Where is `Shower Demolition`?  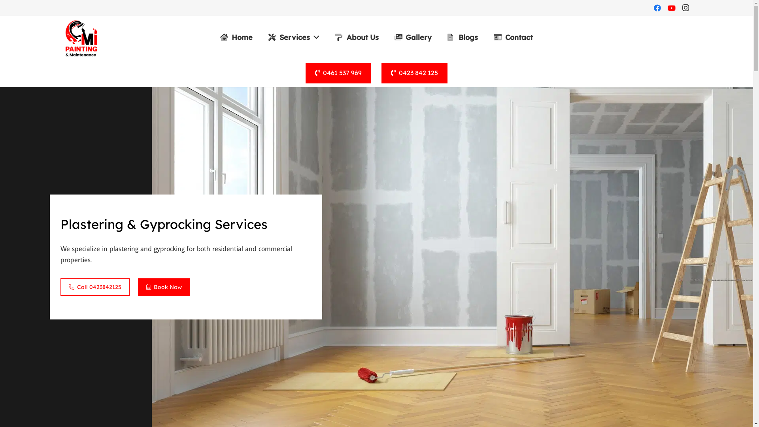
Shower Demolition is located at coordinates (252, 54).